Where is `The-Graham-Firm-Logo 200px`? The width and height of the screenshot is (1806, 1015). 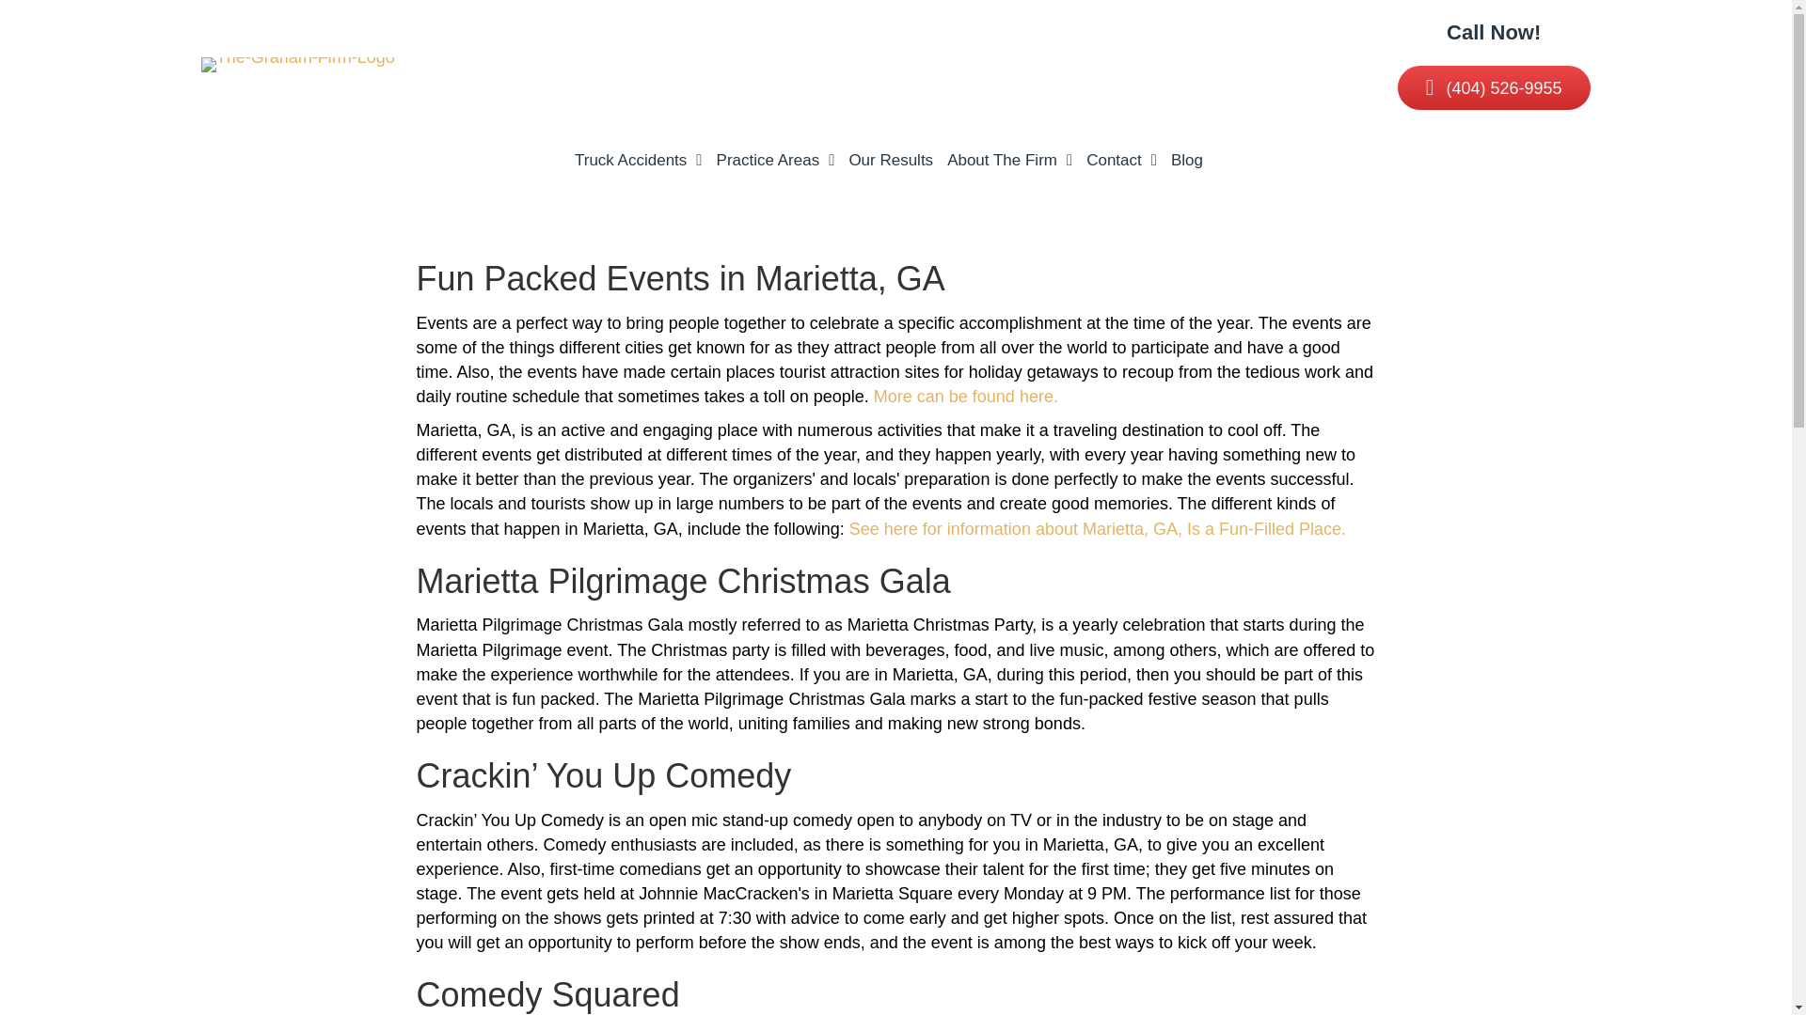
The-Graham-Firm-Logo 200px is located at coordinates (297, 64).